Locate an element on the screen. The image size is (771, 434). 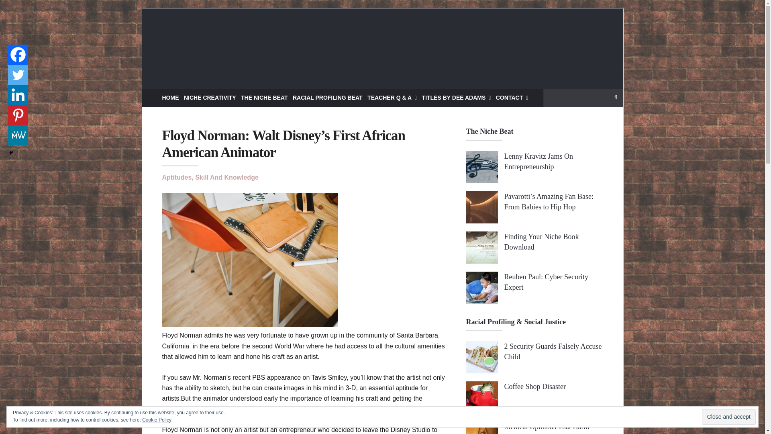
Facebook is located at coordinates (18, 55).